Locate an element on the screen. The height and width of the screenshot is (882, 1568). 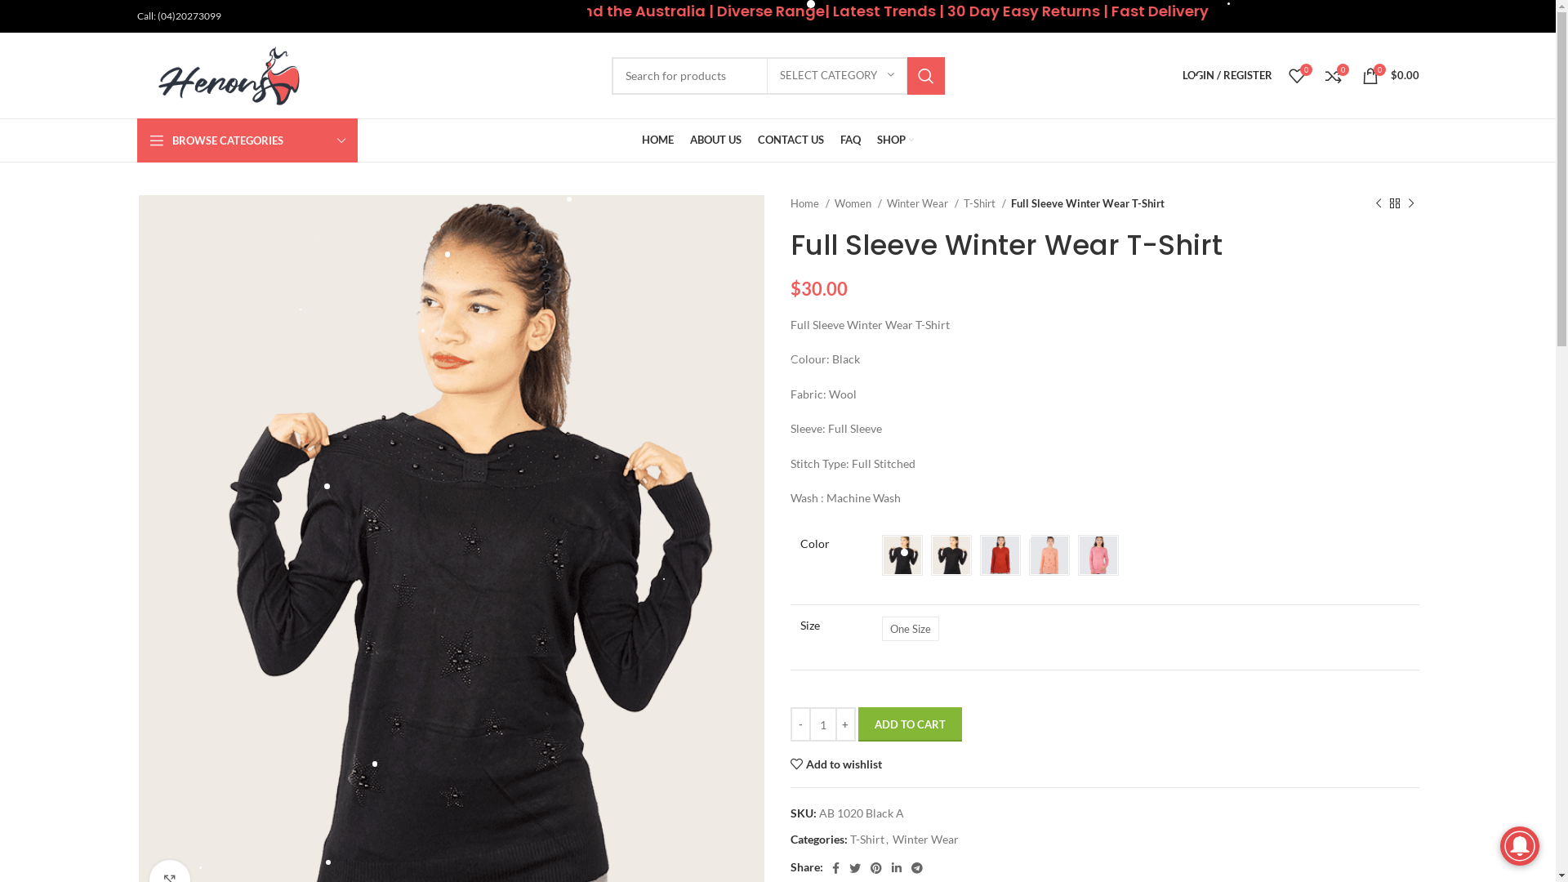
Search for products is located at coordinates (777, 76).